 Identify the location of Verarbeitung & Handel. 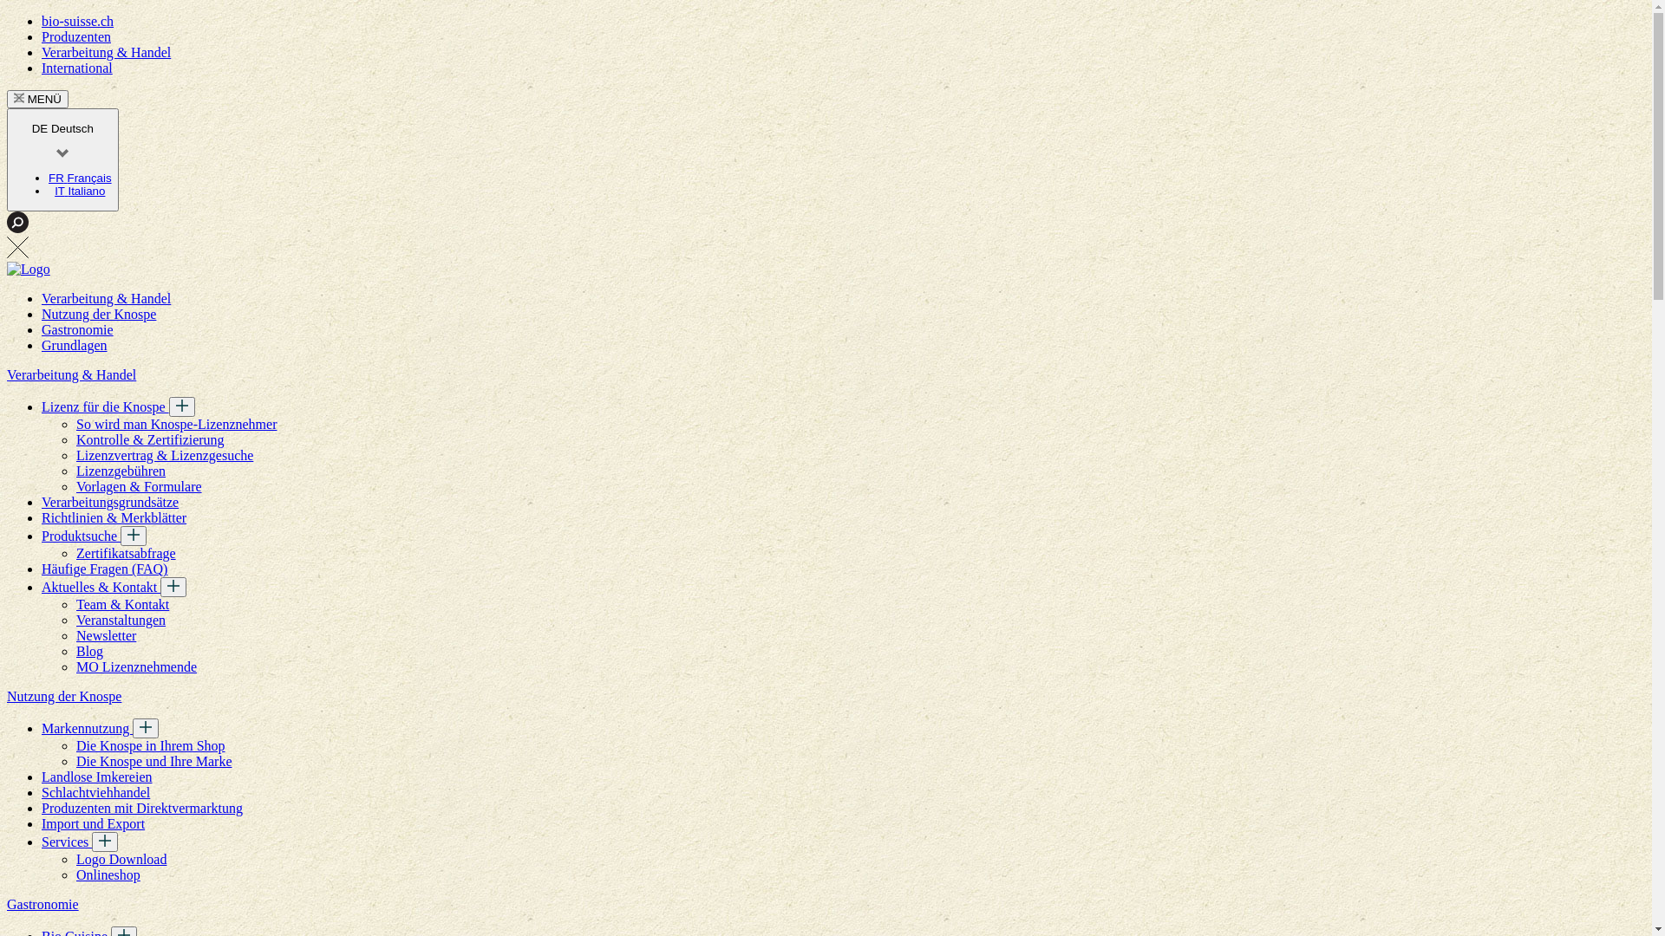
(71, 374).